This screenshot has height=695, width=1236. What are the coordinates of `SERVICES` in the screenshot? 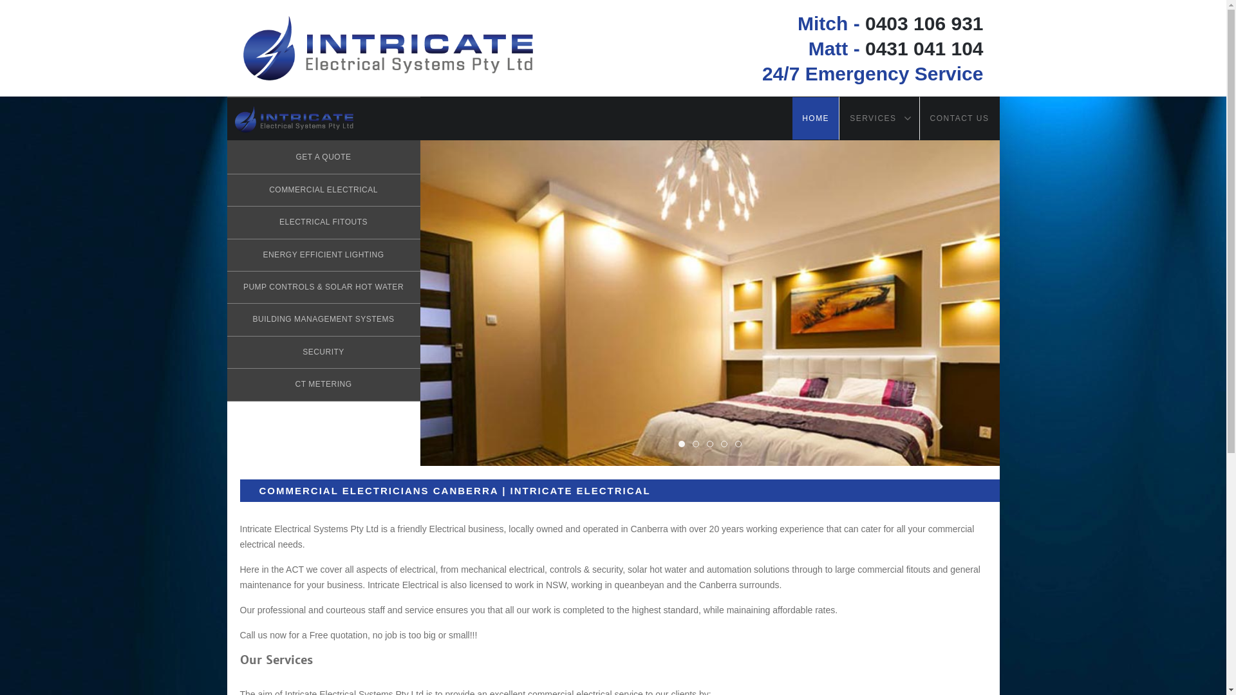 It's located at (879, 118).